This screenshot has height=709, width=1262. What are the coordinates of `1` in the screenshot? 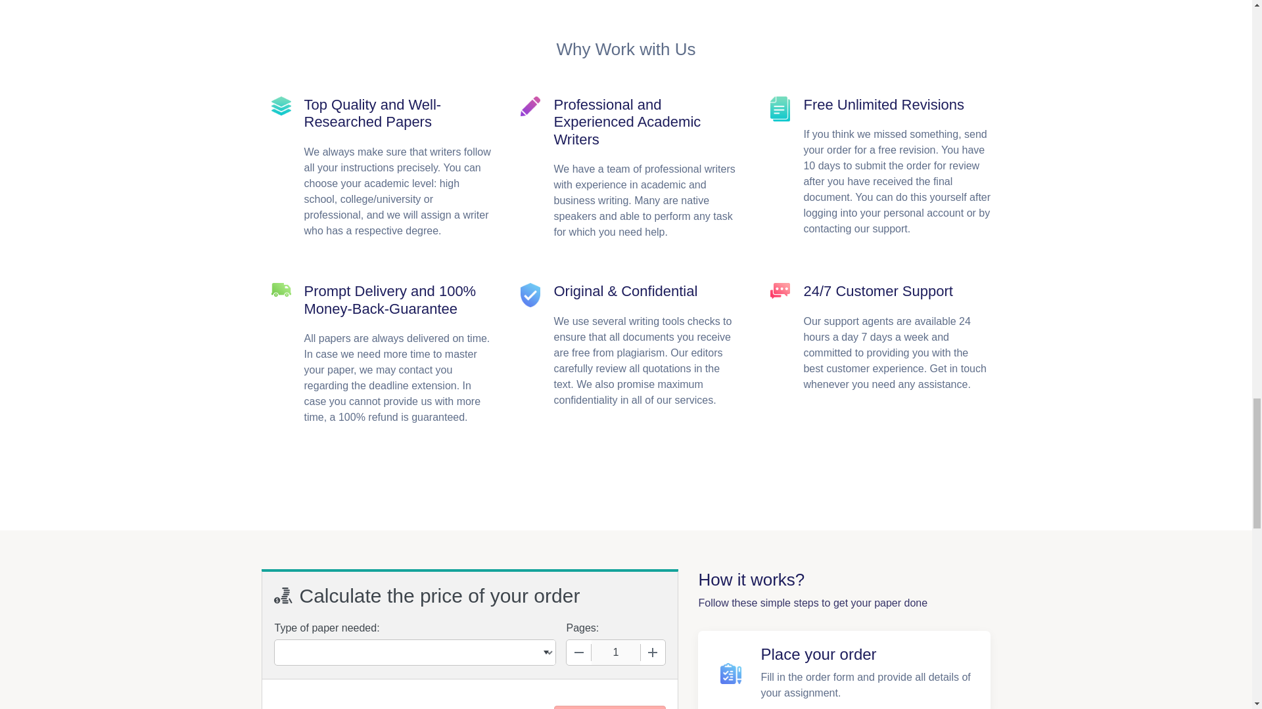 It's located at (615, 653).